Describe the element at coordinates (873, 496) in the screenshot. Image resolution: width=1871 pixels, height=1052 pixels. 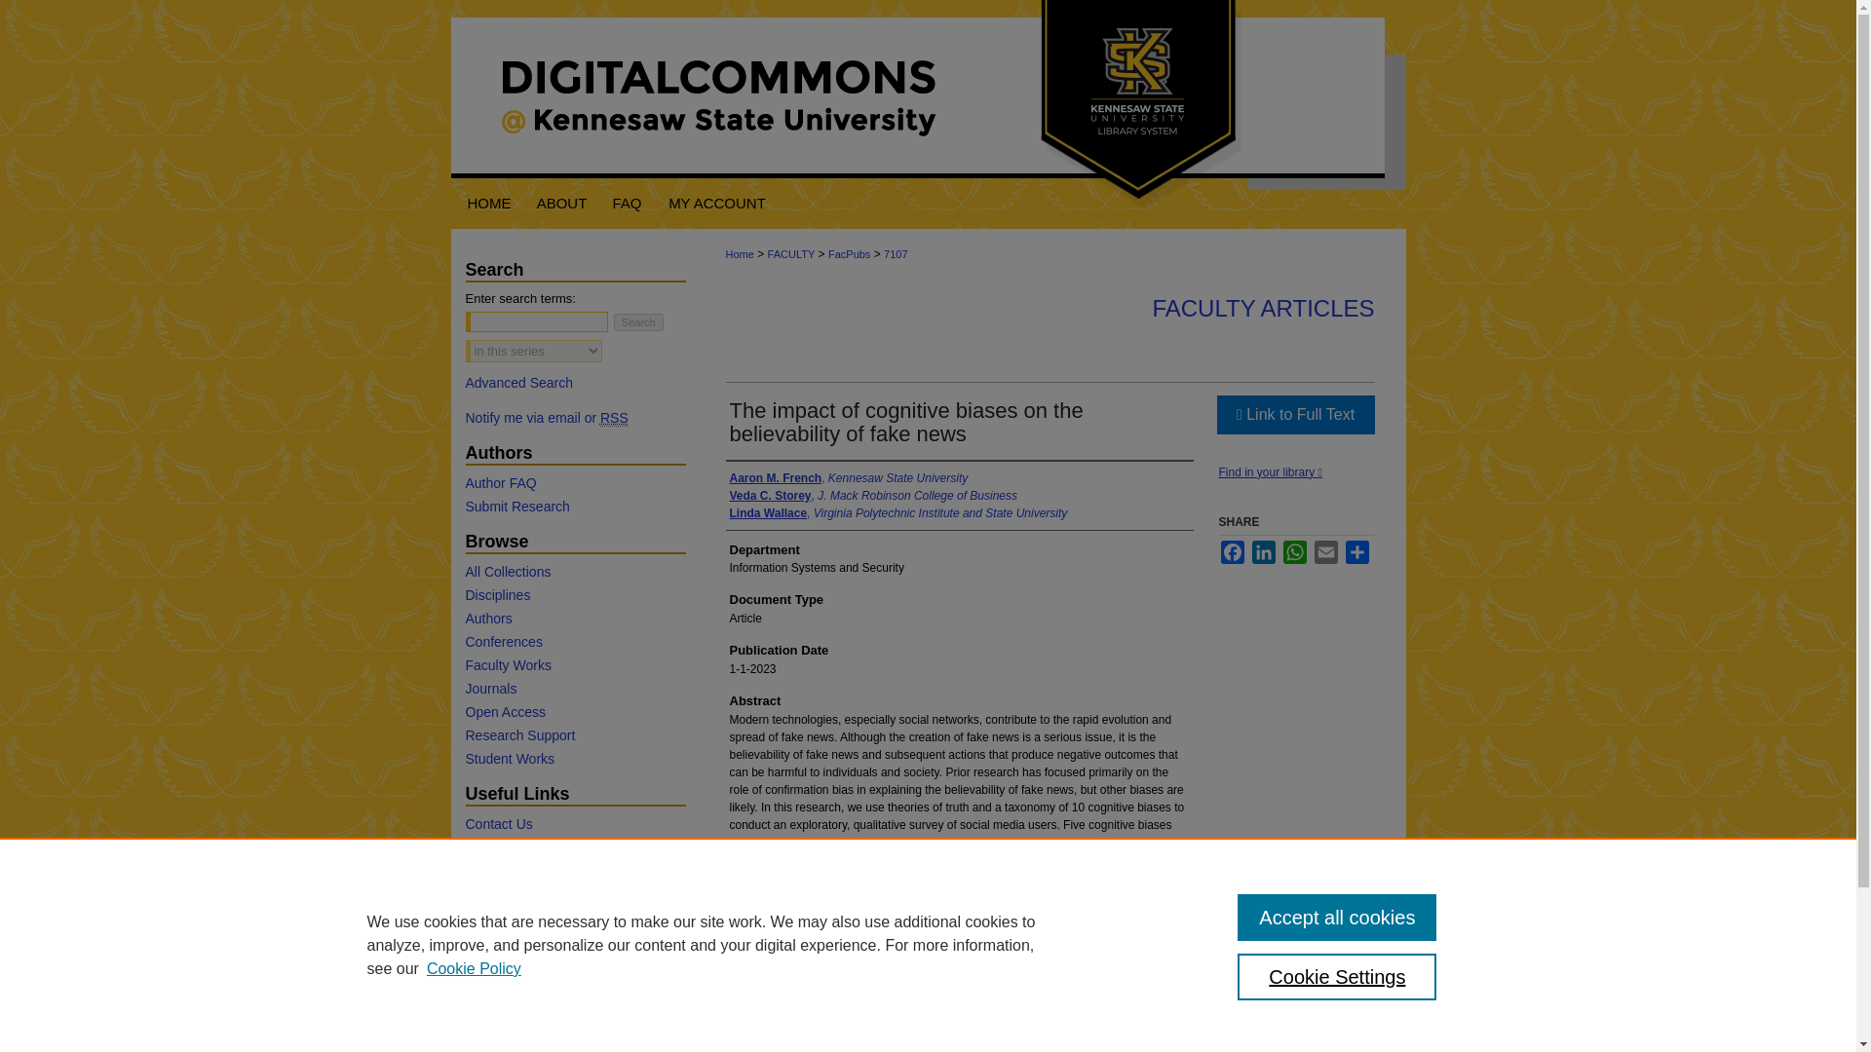
I see `Veda C. Storey, J. Mack Robinson College of Business` at that location.